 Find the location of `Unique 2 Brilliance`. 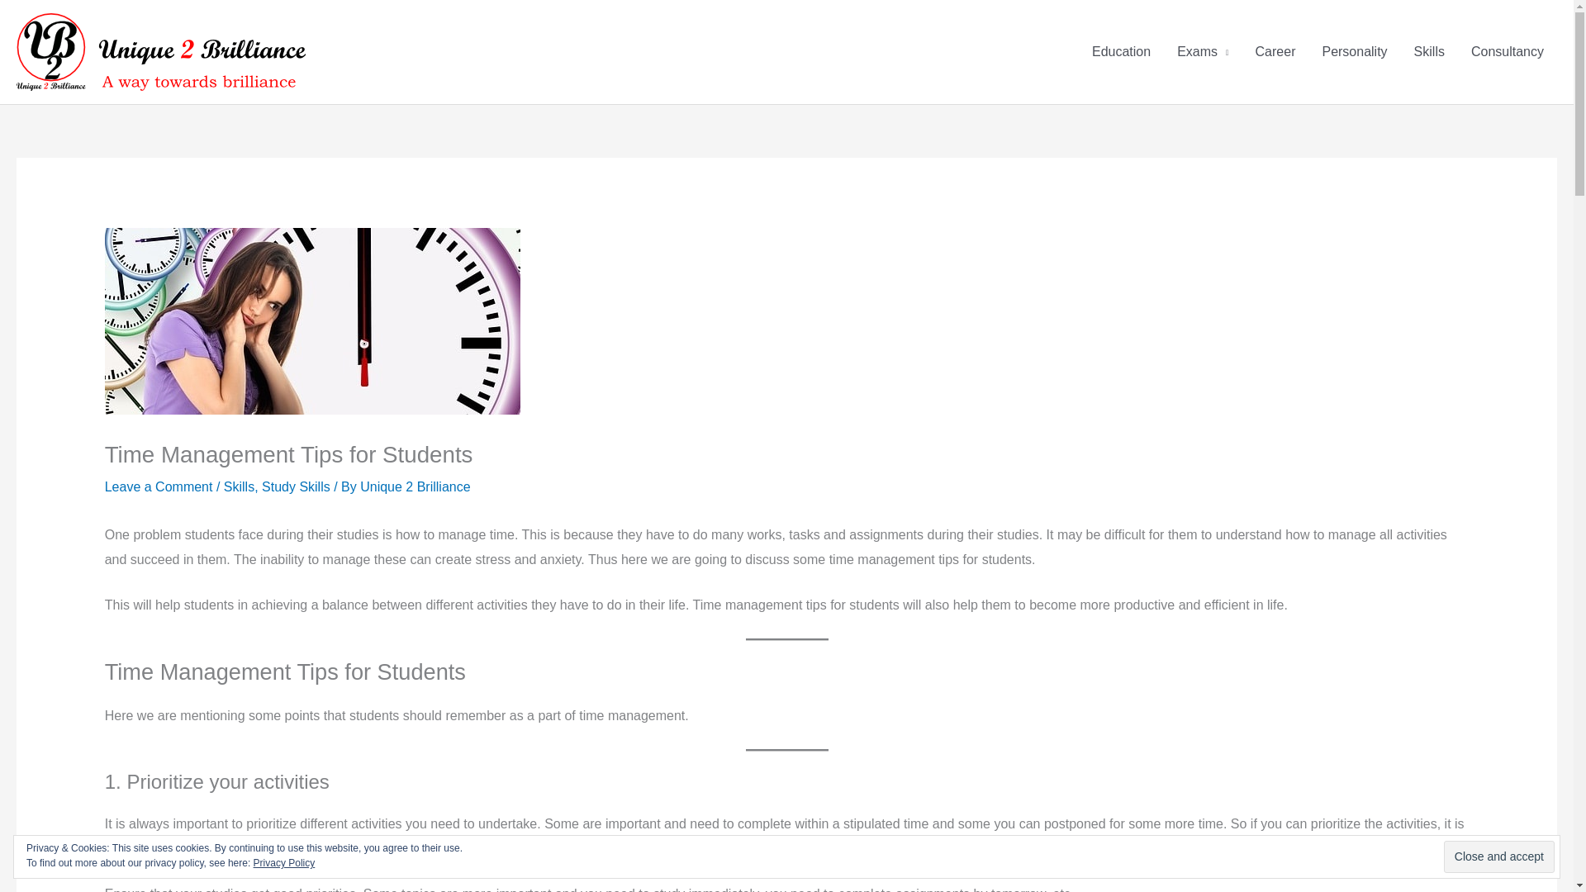

Unique 2 Brilliance is located at coordinates (415, 487).